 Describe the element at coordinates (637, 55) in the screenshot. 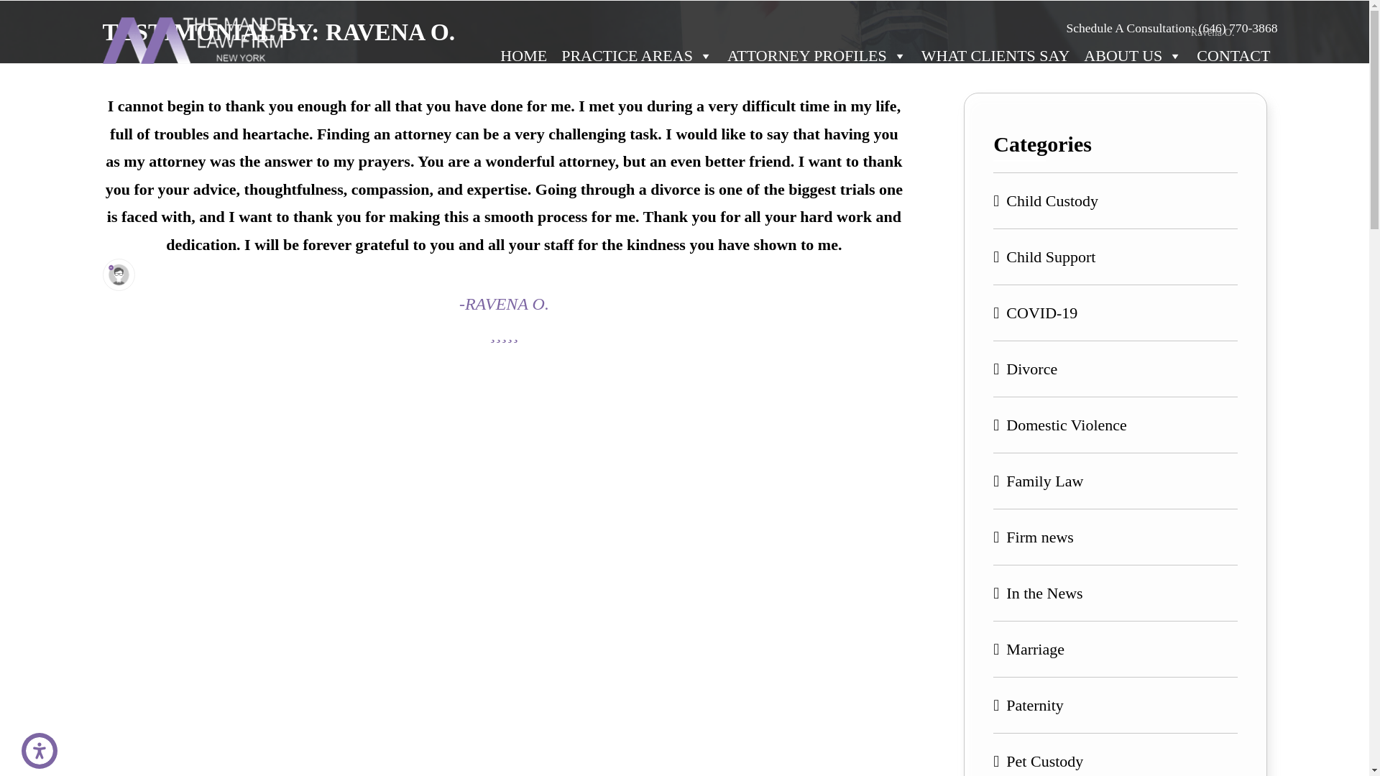

I see `PRACTICE AREAS` at that location.